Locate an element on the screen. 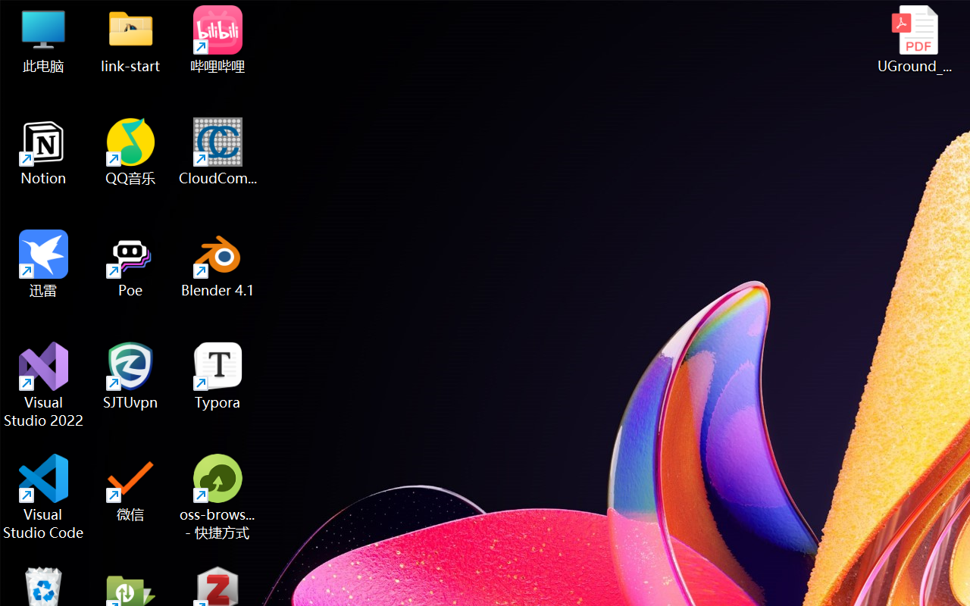  SJTUvpn is located at coordinates (130, 376).